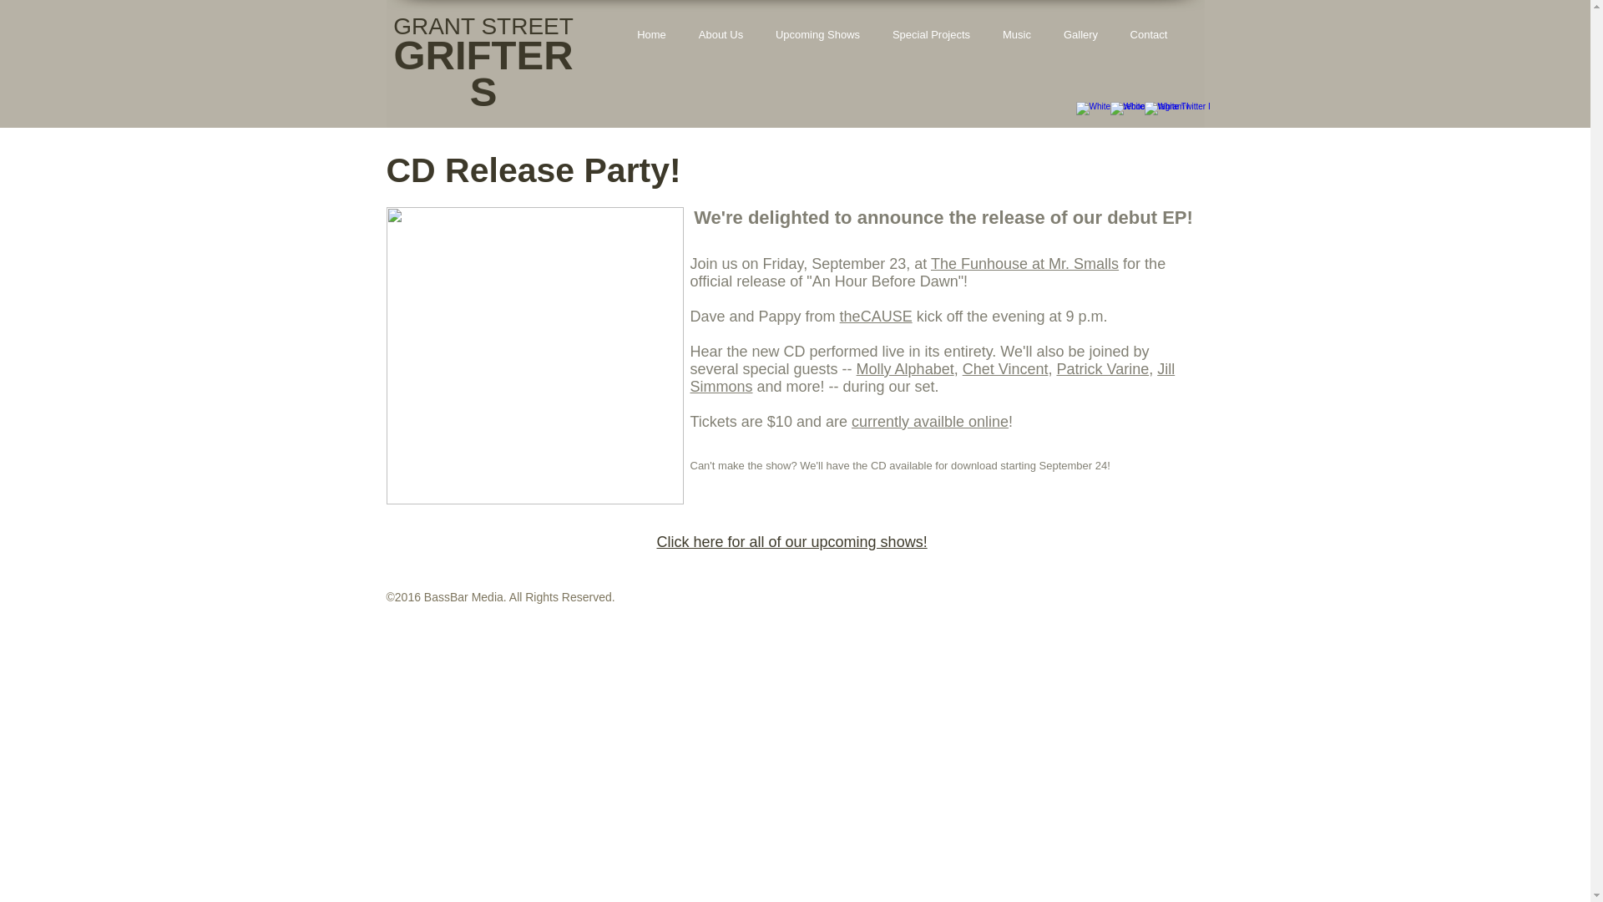  I want to click on Music, so click(1017, 35).